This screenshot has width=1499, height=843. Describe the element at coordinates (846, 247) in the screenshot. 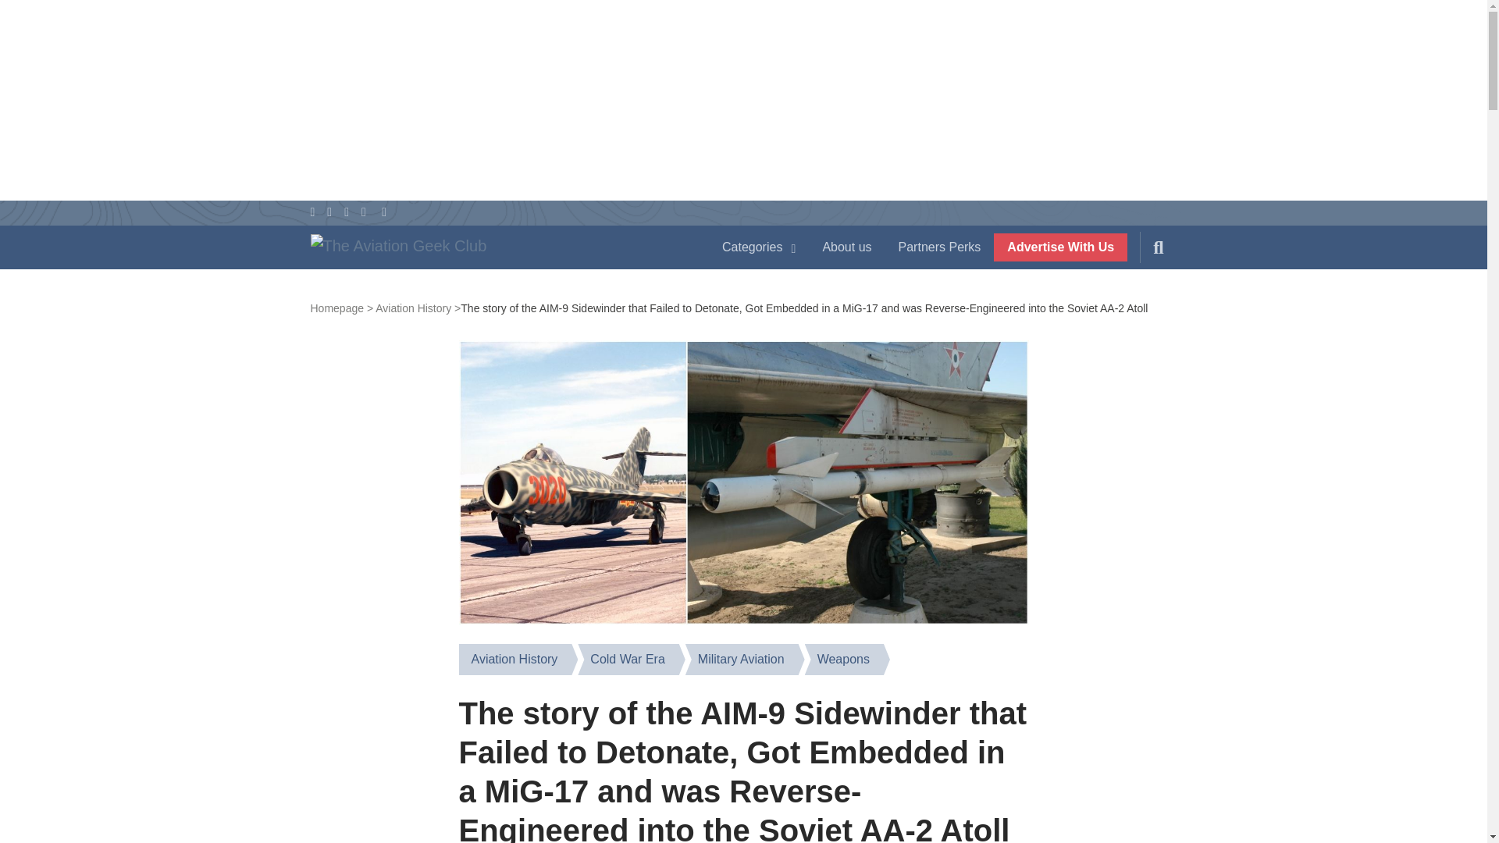

I see `About us` at that location.